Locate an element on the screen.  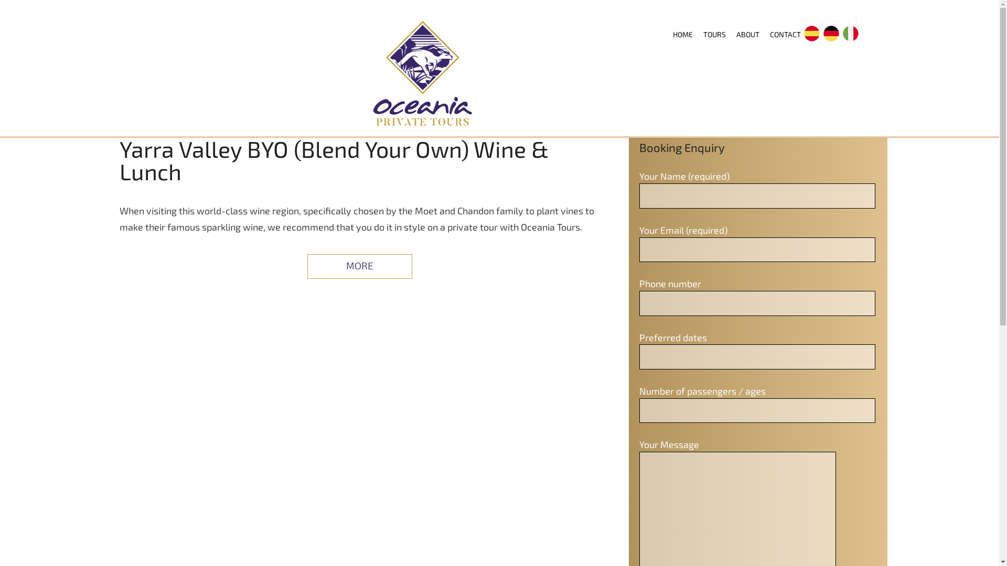
ES is located at coordinates (812, 44).